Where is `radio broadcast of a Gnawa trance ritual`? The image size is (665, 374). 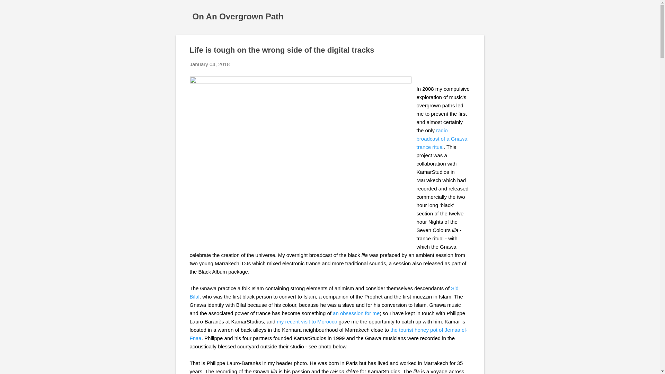 radio broadcast of a Gnawa trance ritual is located at coordinates (442, 139).